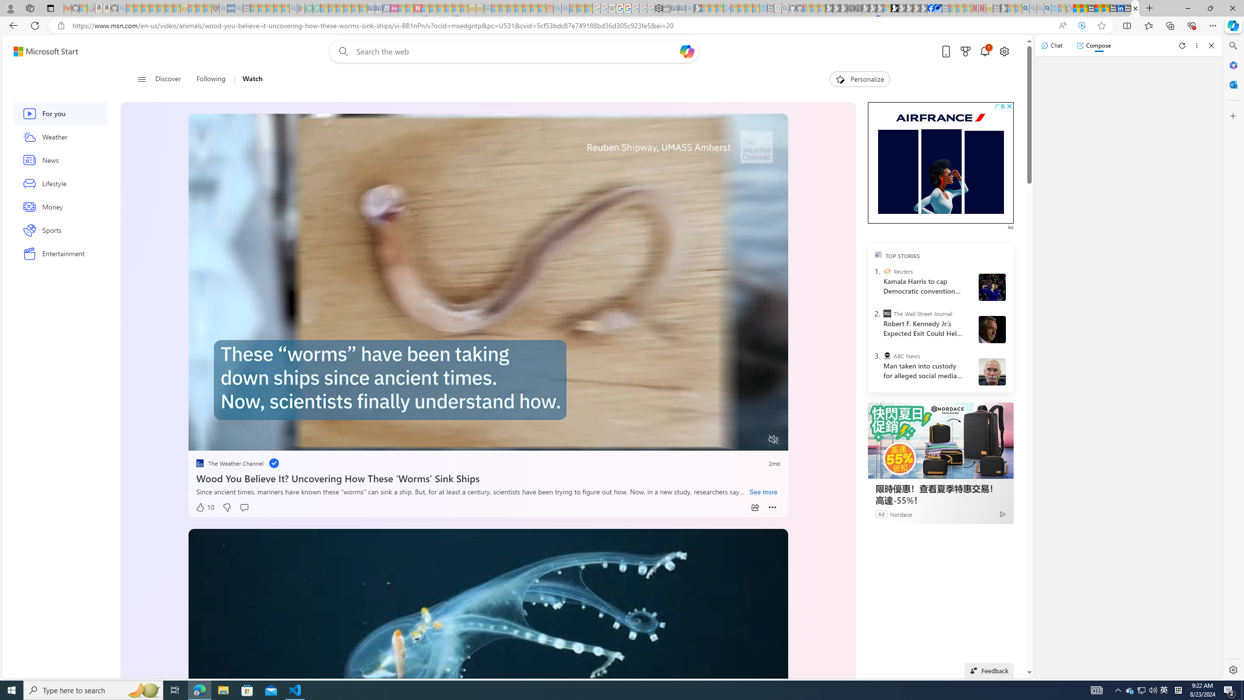 Image resolution: width=1244 pixels, height=700 pixels. Describe the element at coordinates (1232, 116) in the screenshot. I see `Close Customize pane` at that location.